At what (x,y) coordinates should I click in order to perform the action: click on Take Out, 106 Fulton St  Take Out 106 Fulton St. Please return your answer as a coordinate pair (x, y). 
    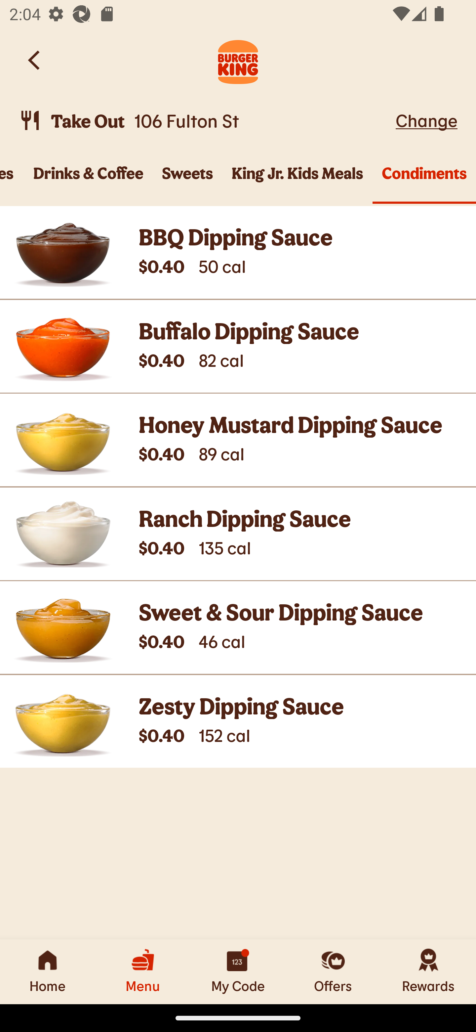
    Looking at the image, I should click on (205, 120).